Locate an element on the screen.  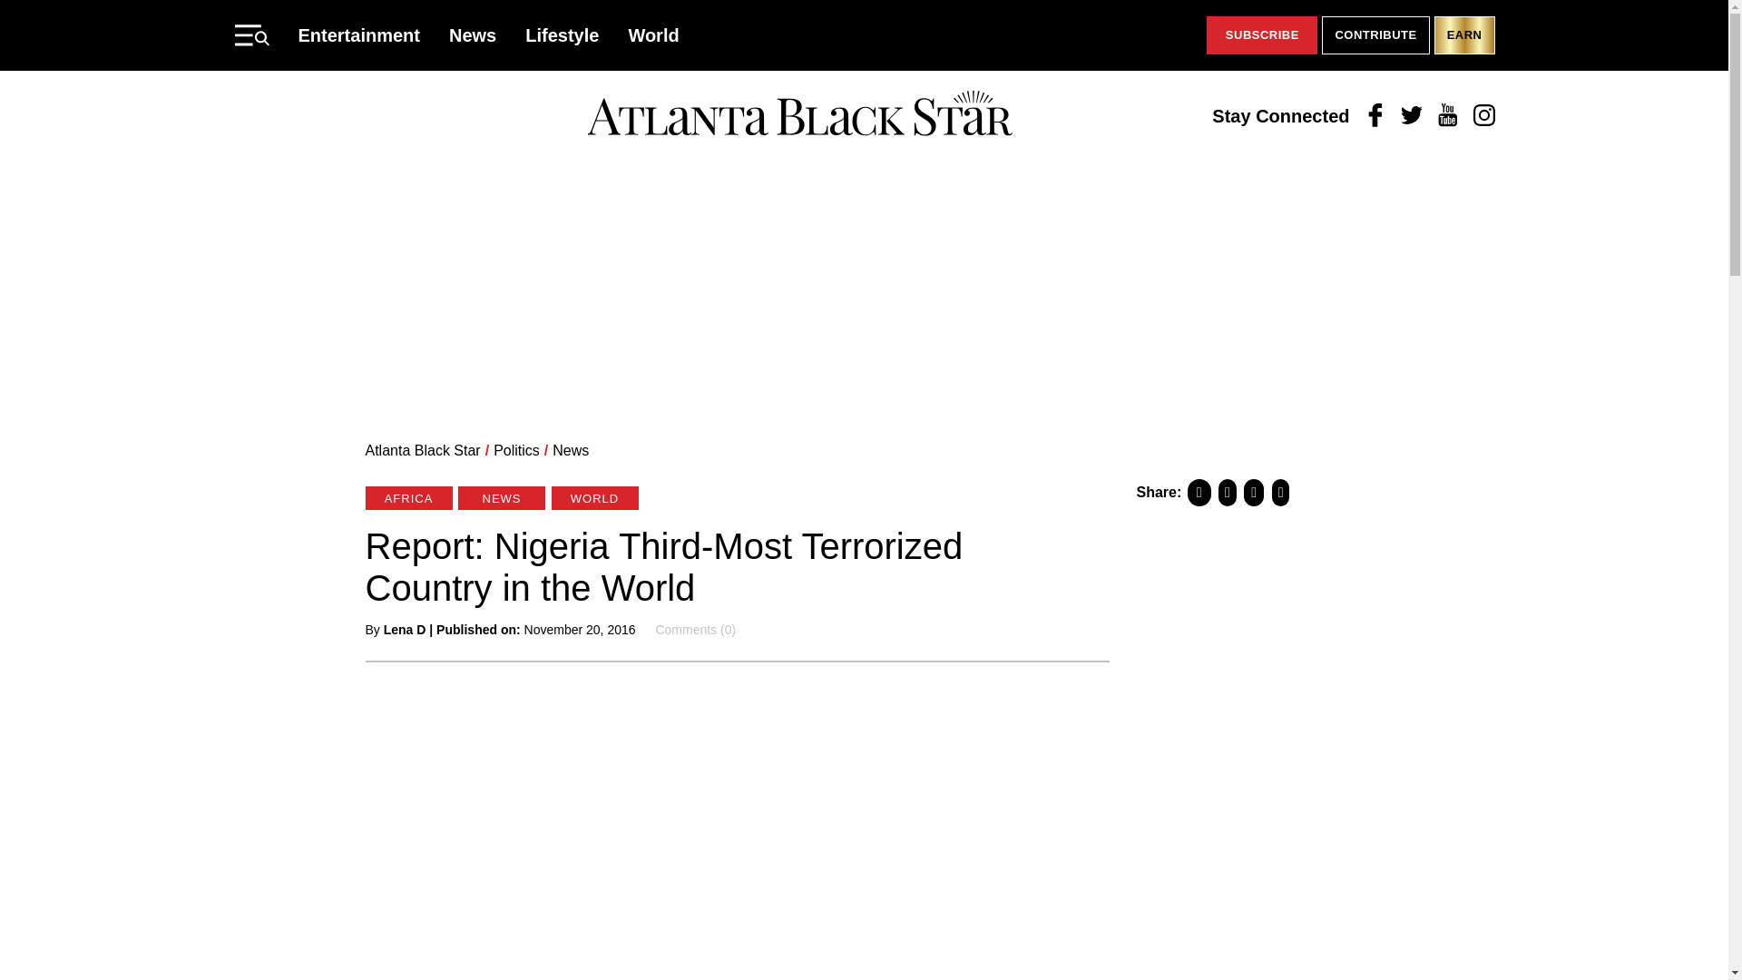
Politics is located at coordinates (516, 450).